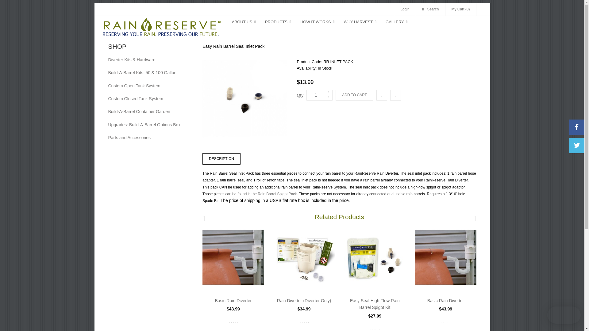 The height and width of the screenshot is (331, 589). What do you see at coordinates (397, 22) in the screenshot?
I see `GALLERY  ` at bounding box center [397, 22].